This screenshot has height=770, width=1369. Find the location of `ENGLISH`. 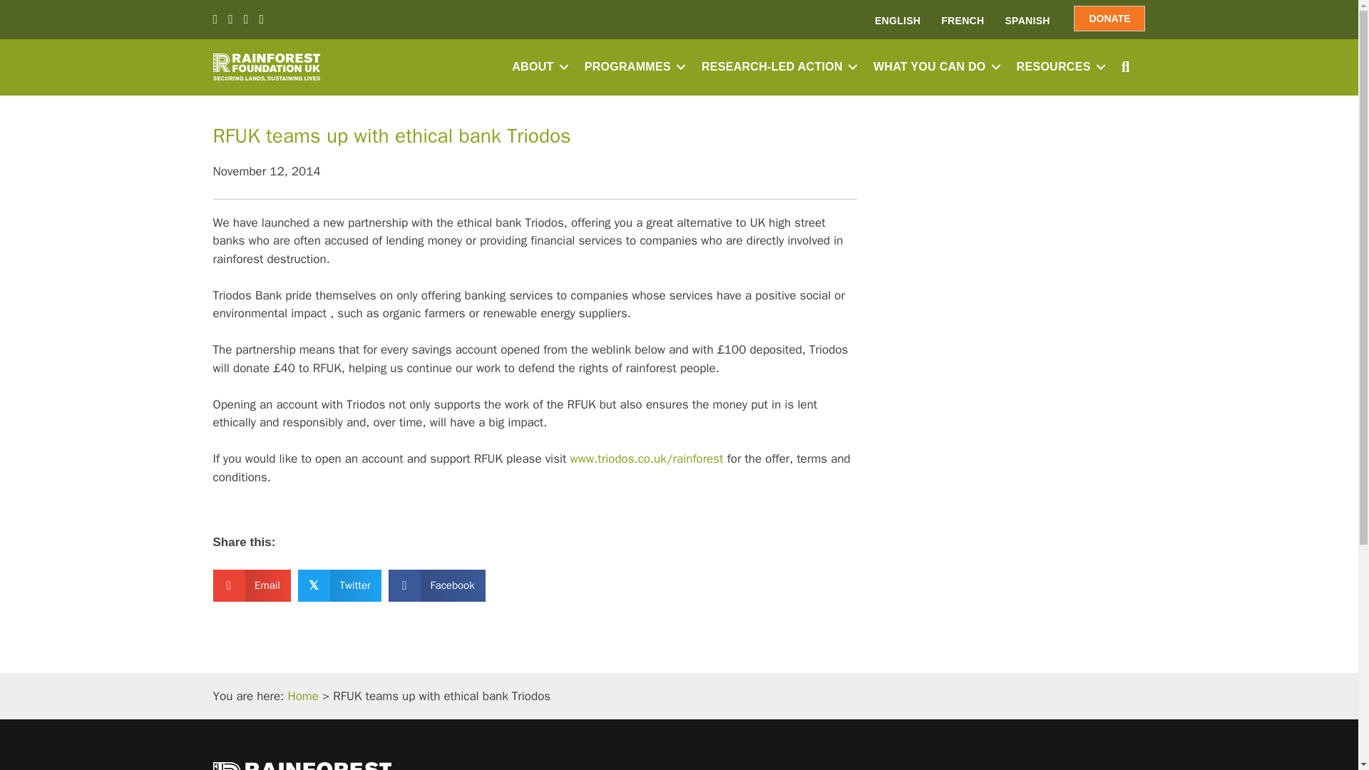

ENGLISH is located at coordinates (898, 20).